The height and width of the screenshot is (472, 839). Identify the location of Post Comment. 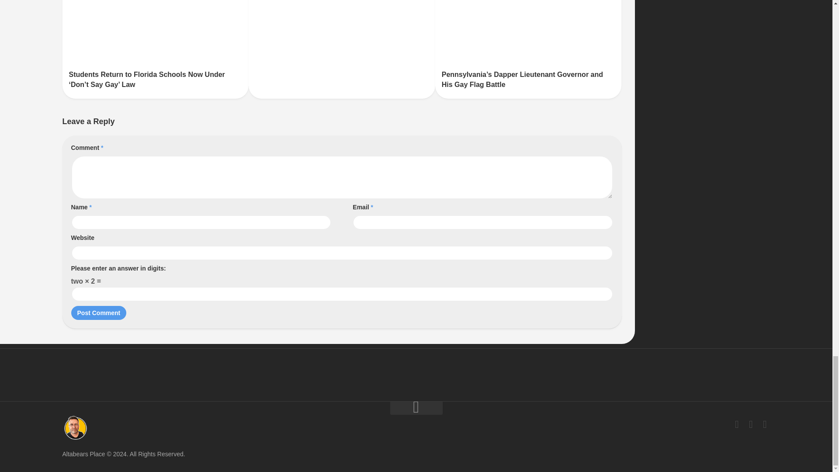
(98, 313).